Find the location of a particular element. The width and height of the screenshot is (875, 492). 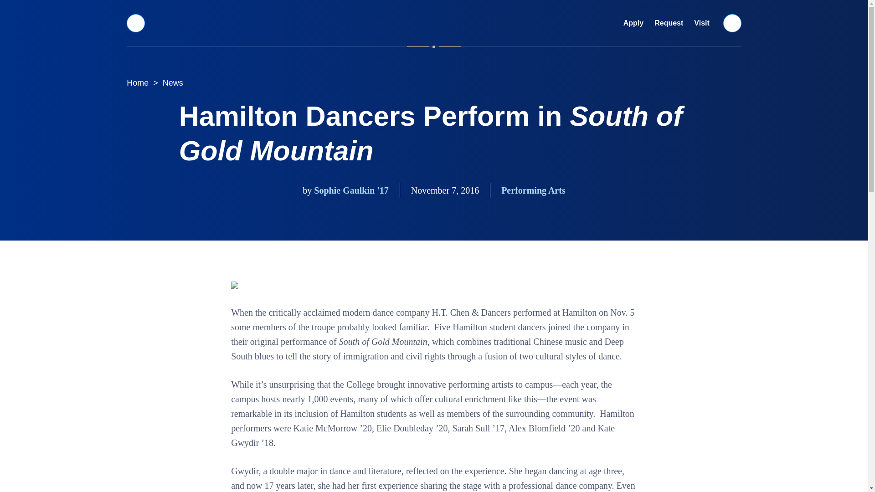

News is located at coordinates (173, 83).